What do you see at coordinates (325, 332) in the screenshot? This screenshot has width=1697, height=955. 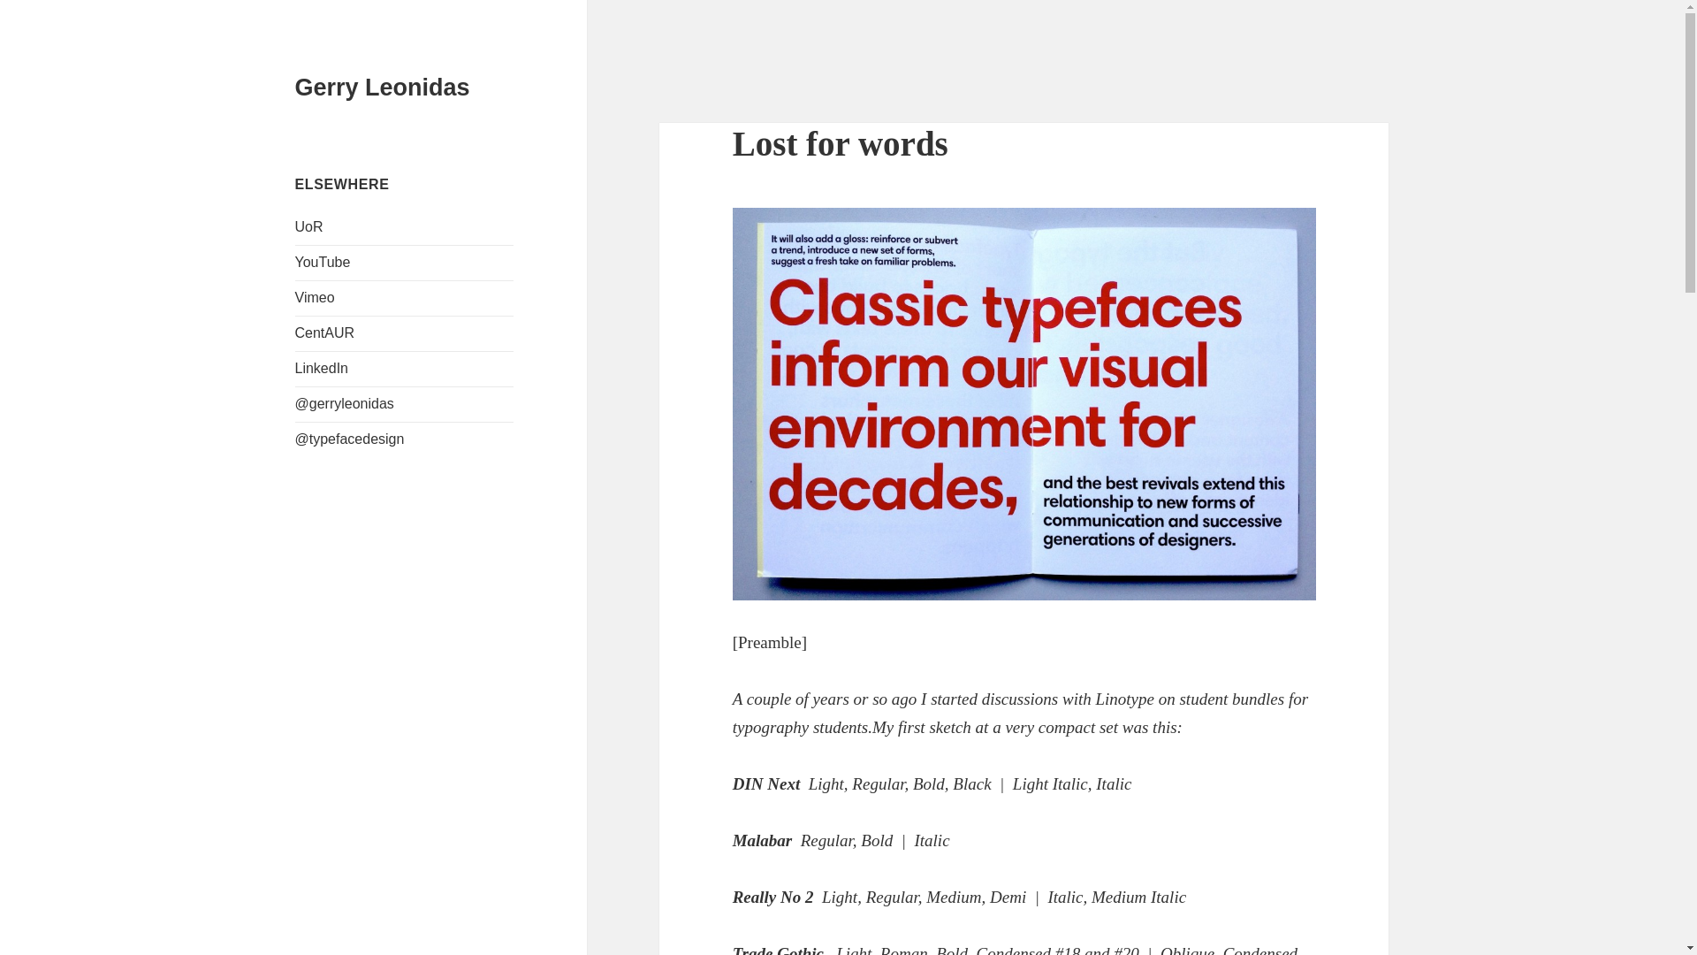 I see `CentAUR` at bounding box center [325, 332].